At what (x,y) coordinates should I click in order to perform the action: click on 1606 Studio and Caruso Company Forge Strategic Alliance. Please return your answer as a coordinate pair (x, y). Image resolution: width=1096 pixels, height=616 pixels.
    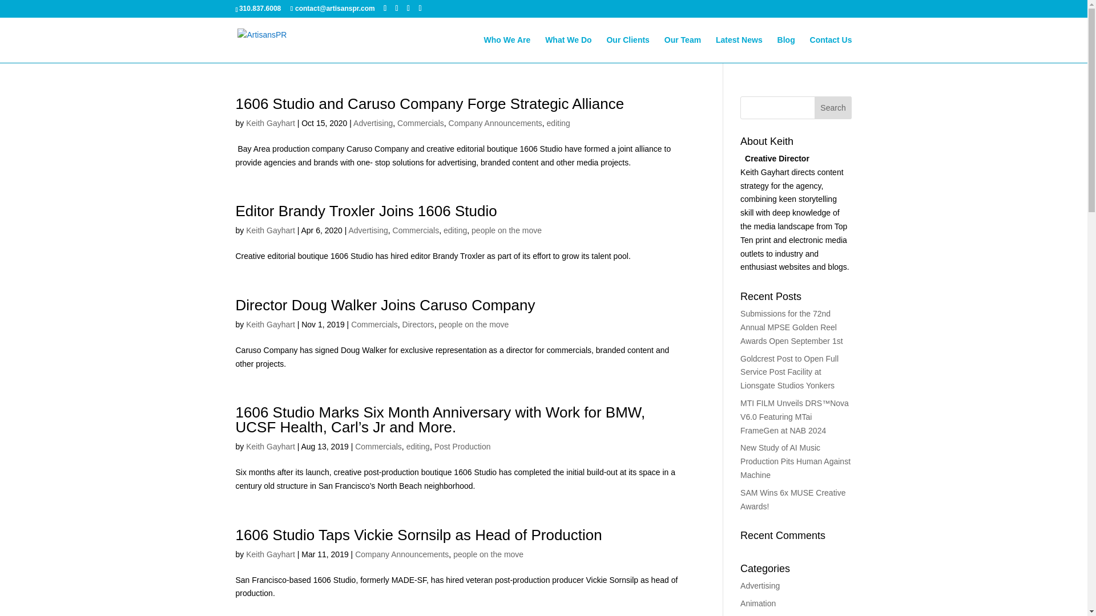
    Looking at the image, I should click on (429, 104).